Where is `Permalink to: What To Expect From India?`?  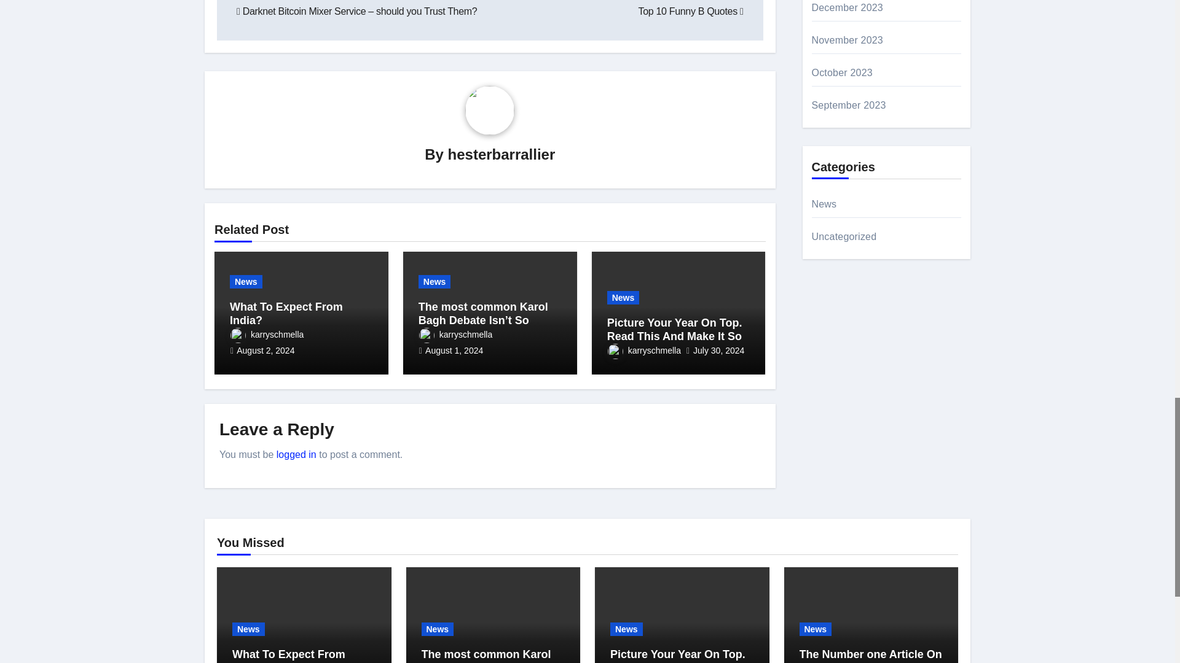 Permalink to: What To Expect From India? is located at coordinates (286, 314).